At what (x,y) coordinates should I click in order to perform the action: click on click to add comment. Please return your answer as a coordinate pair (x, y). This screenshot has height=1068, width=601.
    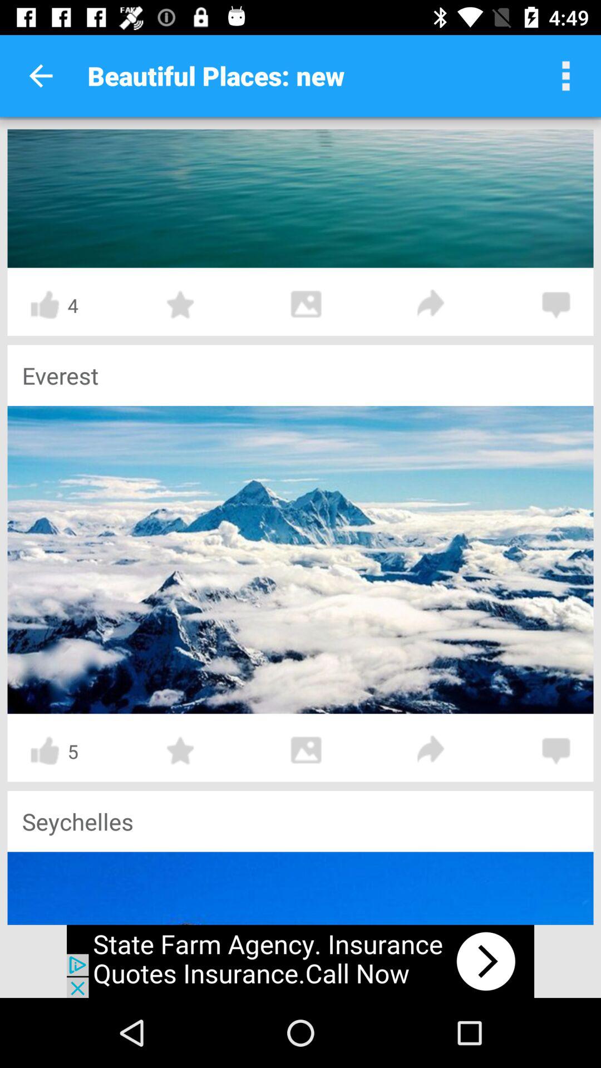
    Looking at the image, I should click on (556, 305).